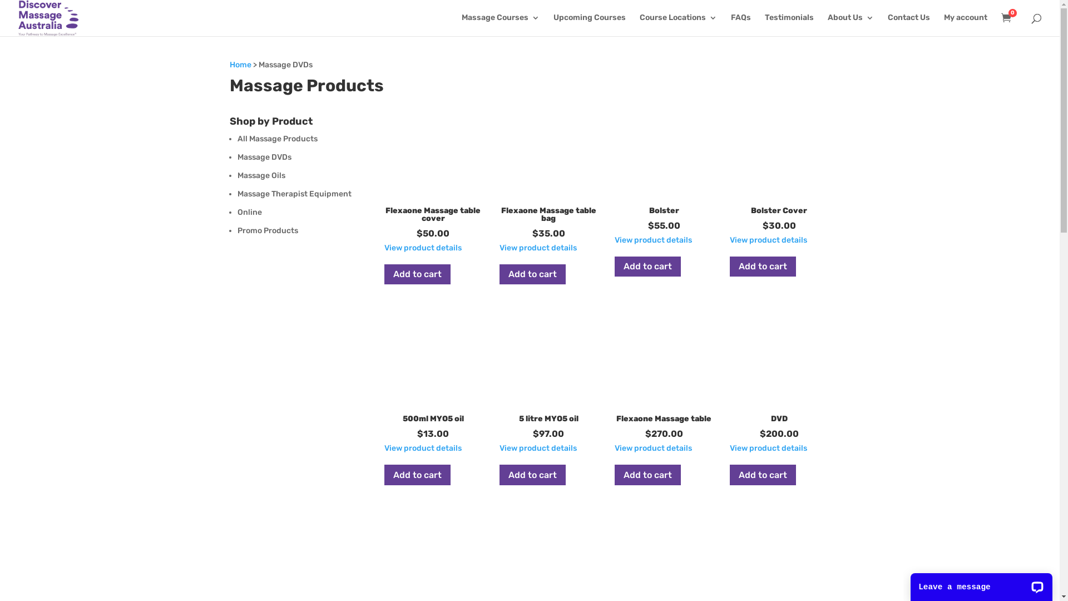  Describe the element at coordinates (277, 139) in the screenshot. I see `All Massage Products` at that location.